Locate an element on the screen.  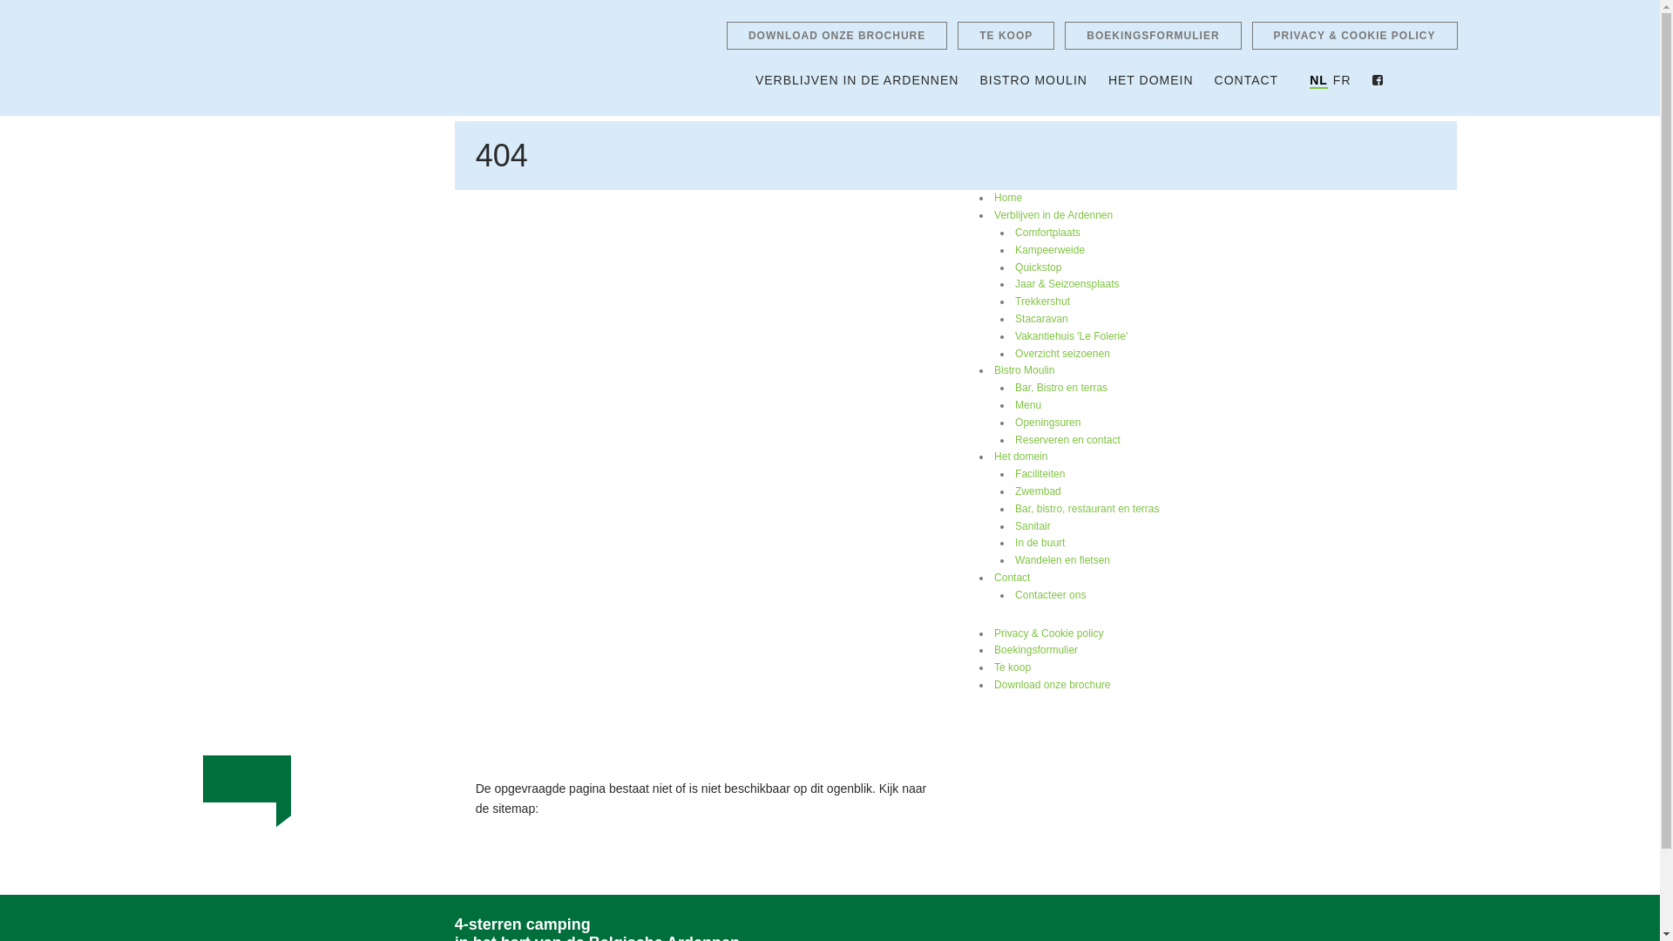
Wandelen en fietsen is located at coordinates (1063, 561).